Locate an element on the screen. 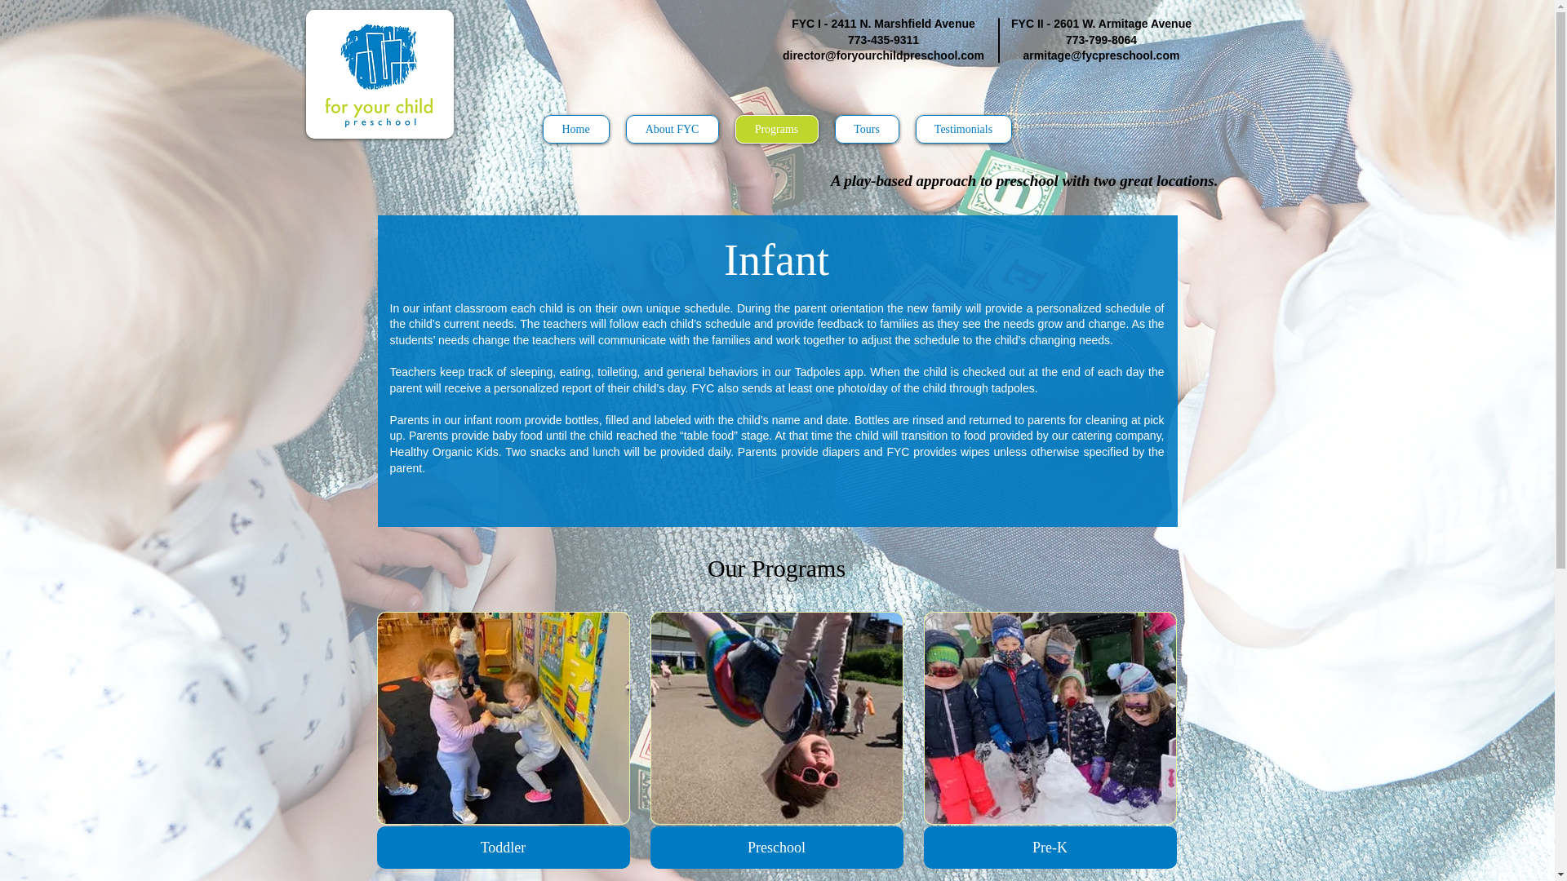 This screenshot has width=1567, height=881. About FYC is located at coordinates (671, 129).